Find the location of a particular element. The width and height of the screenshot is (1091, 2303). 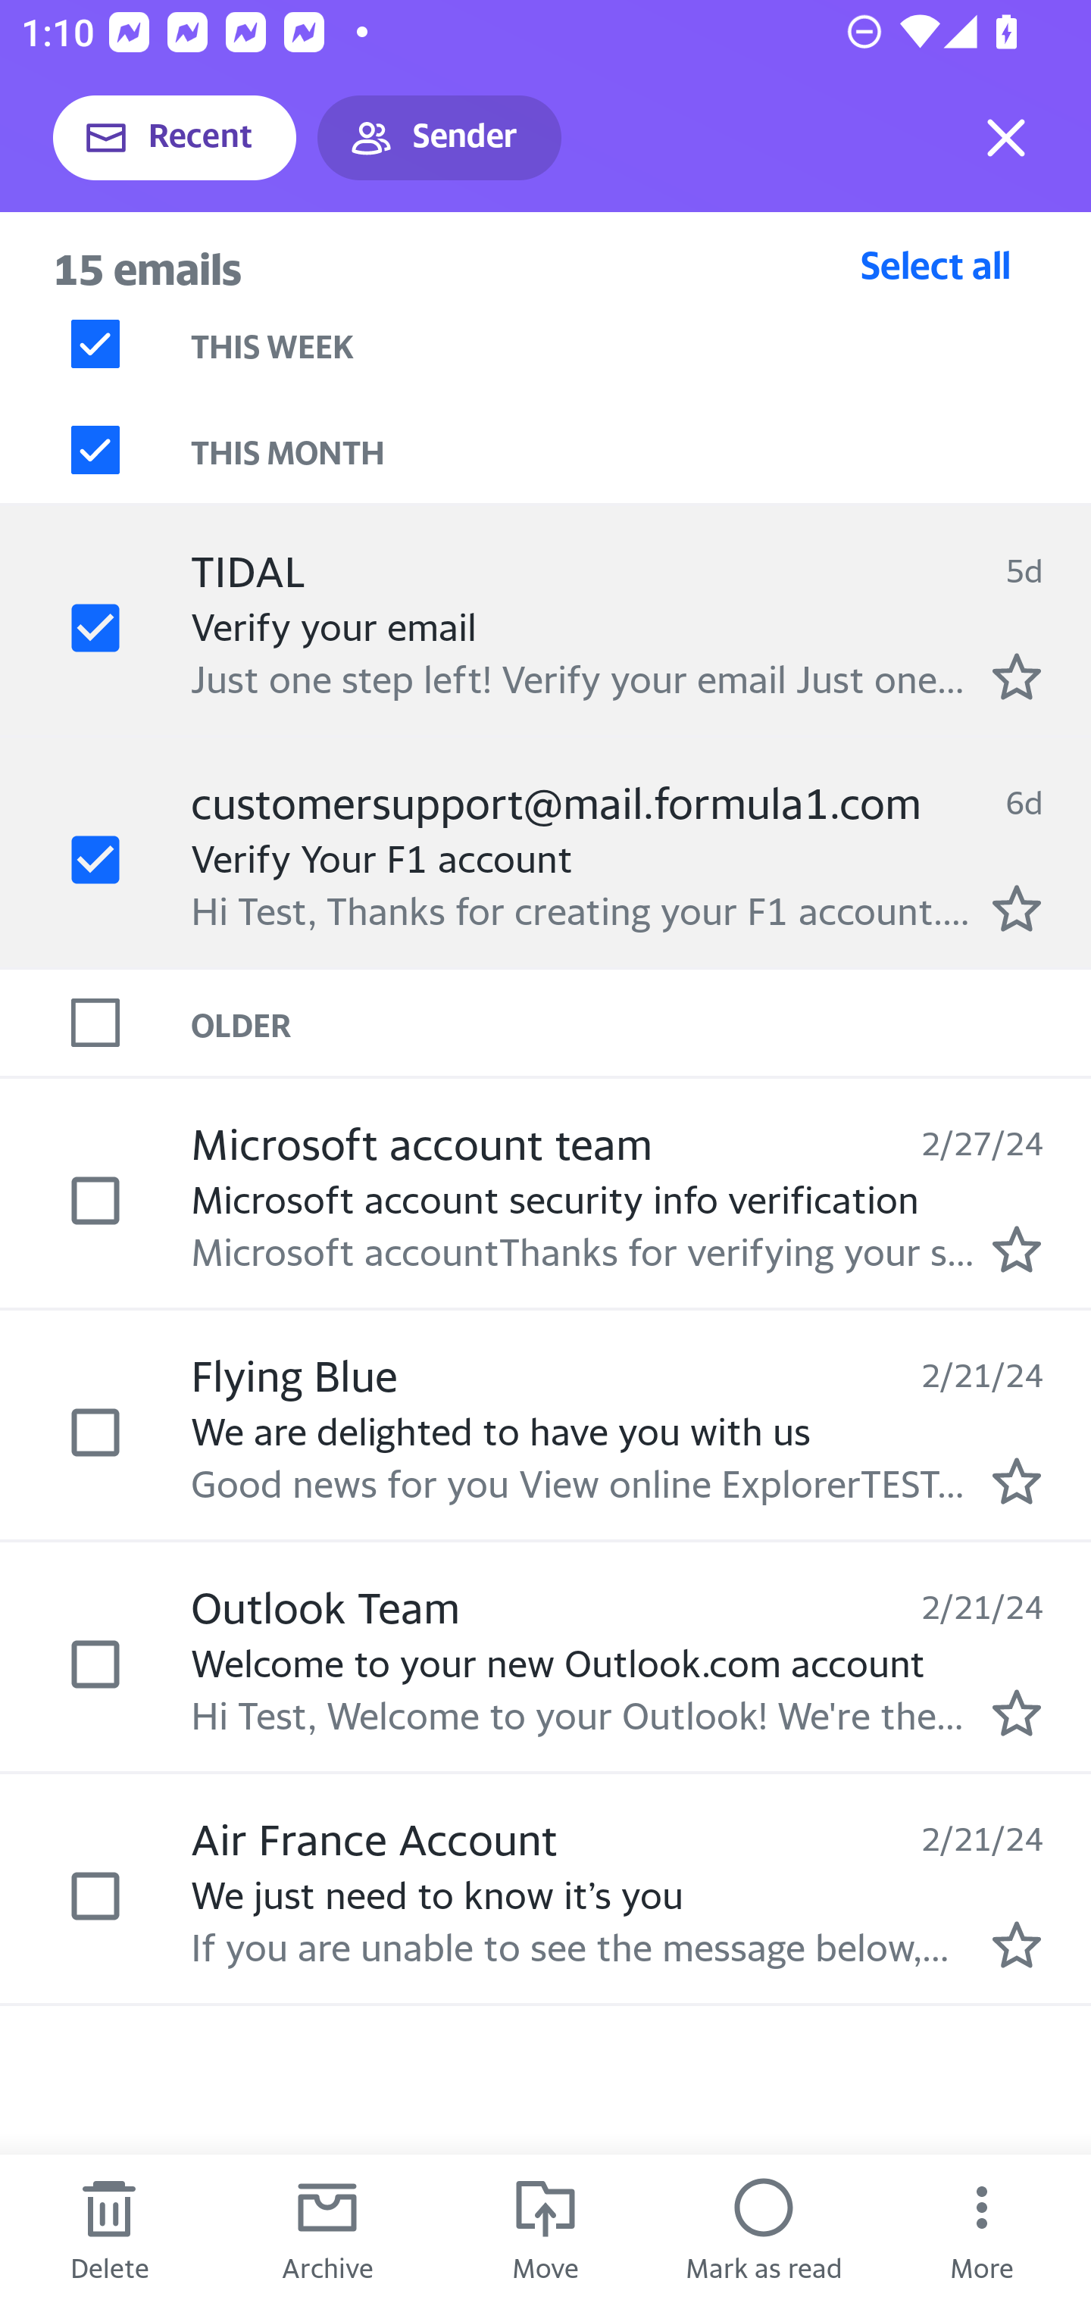

Mark as starred. is located at coordinates (1017, 1945).